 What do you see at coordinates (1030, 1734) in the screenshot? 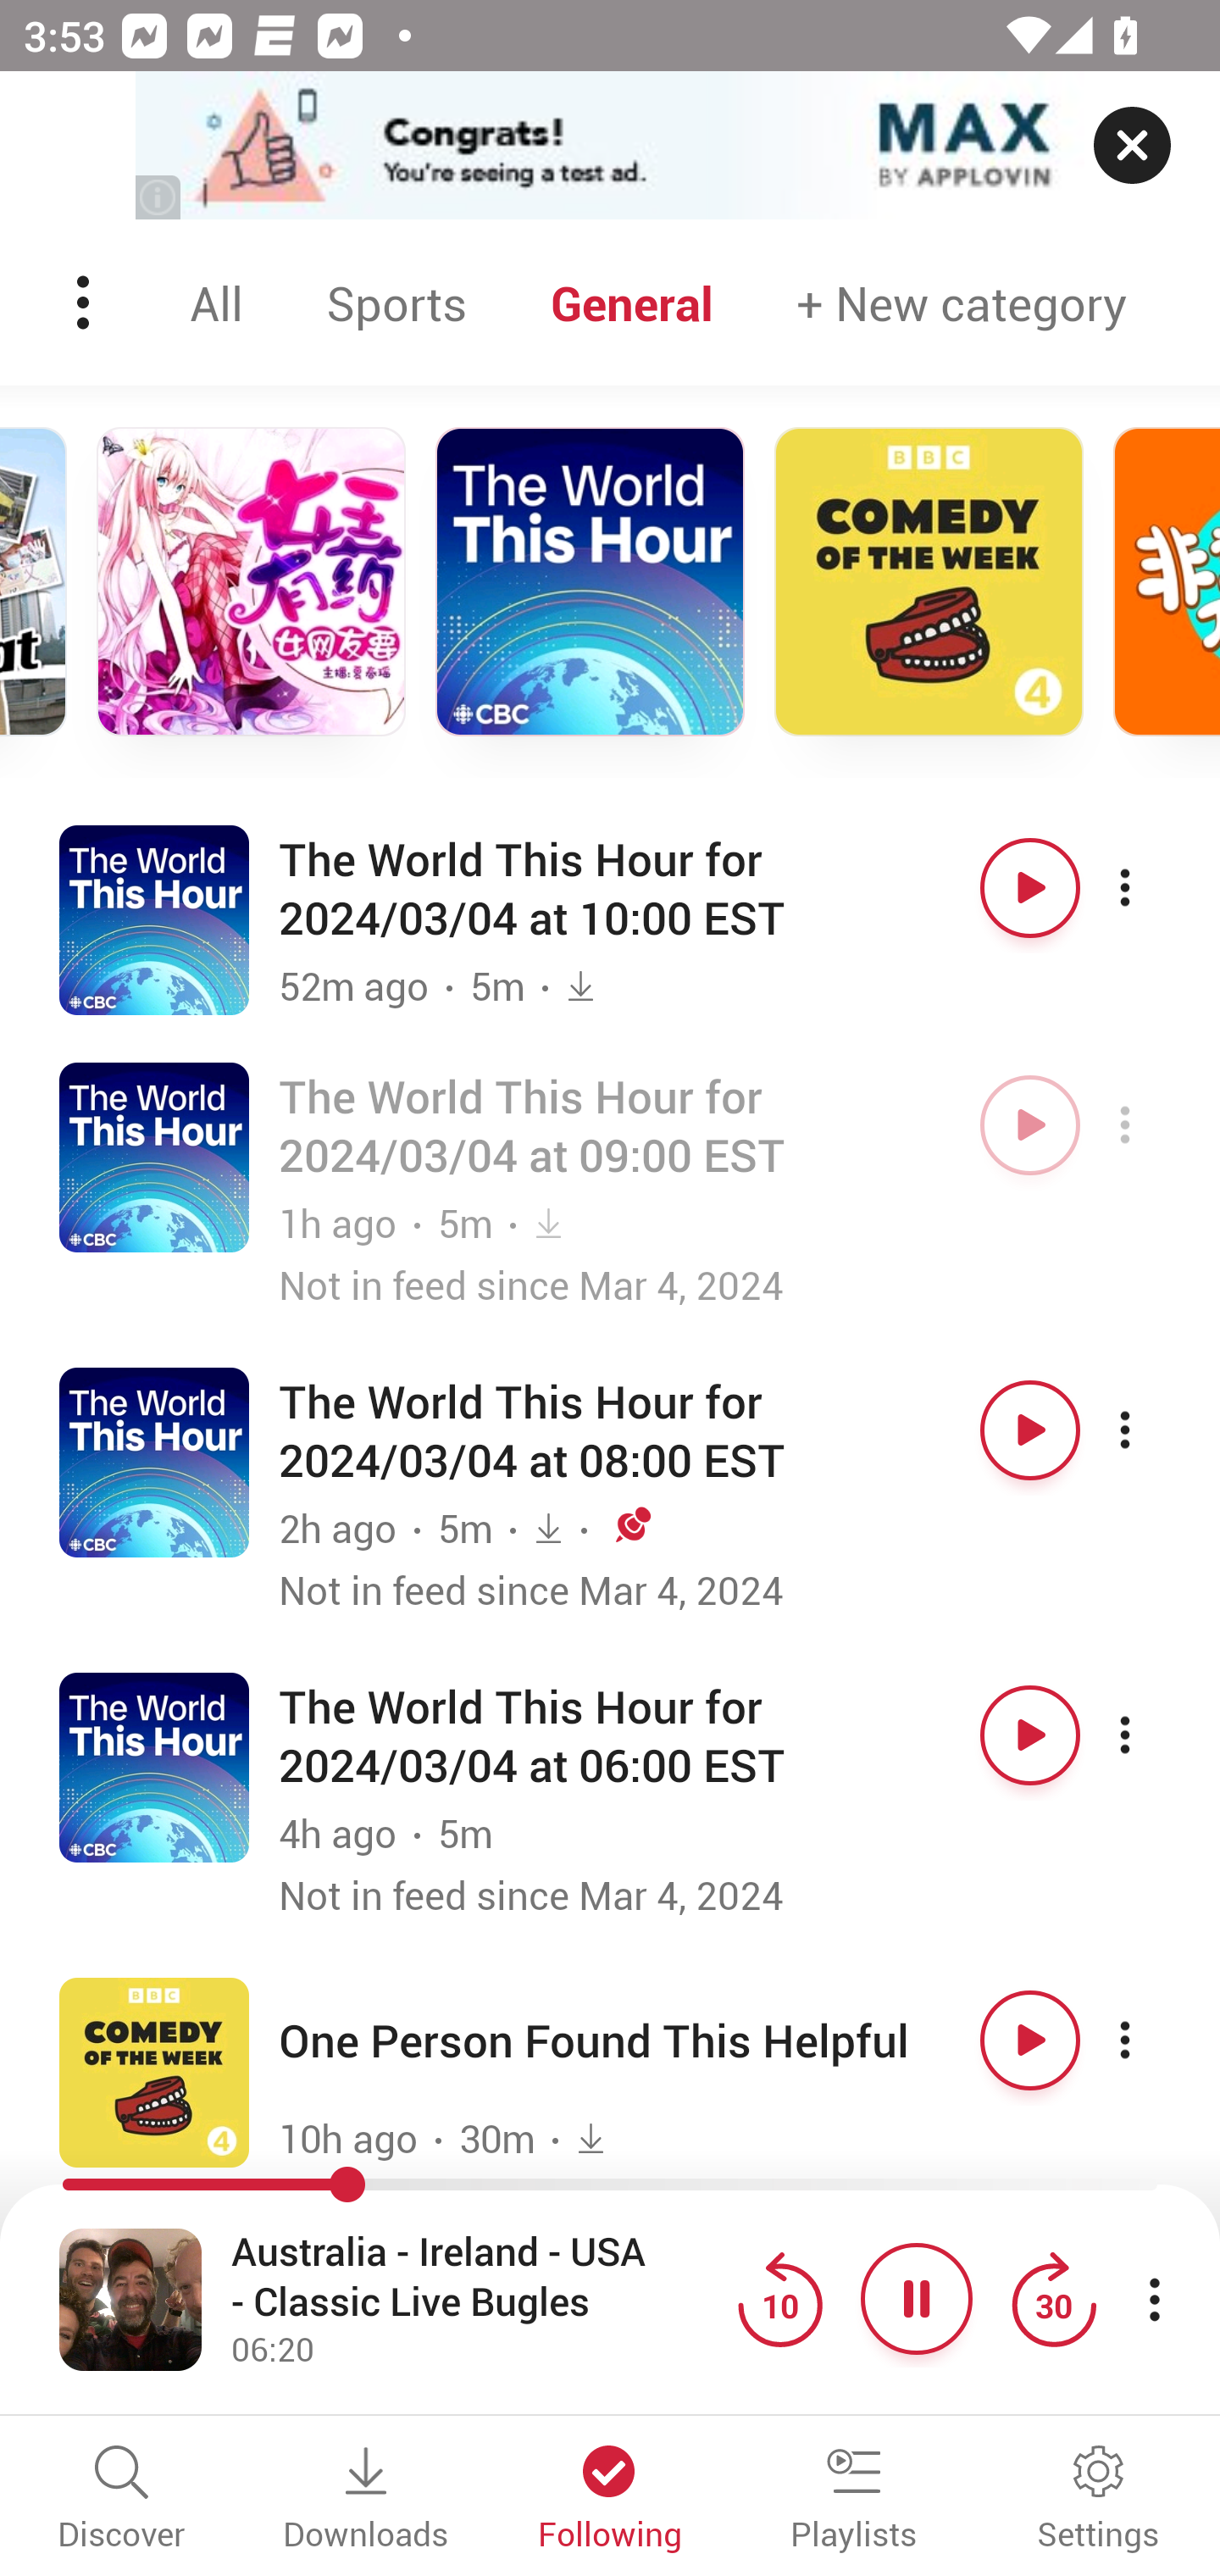
I see `Play button` at bounding box center [1030, 1734].